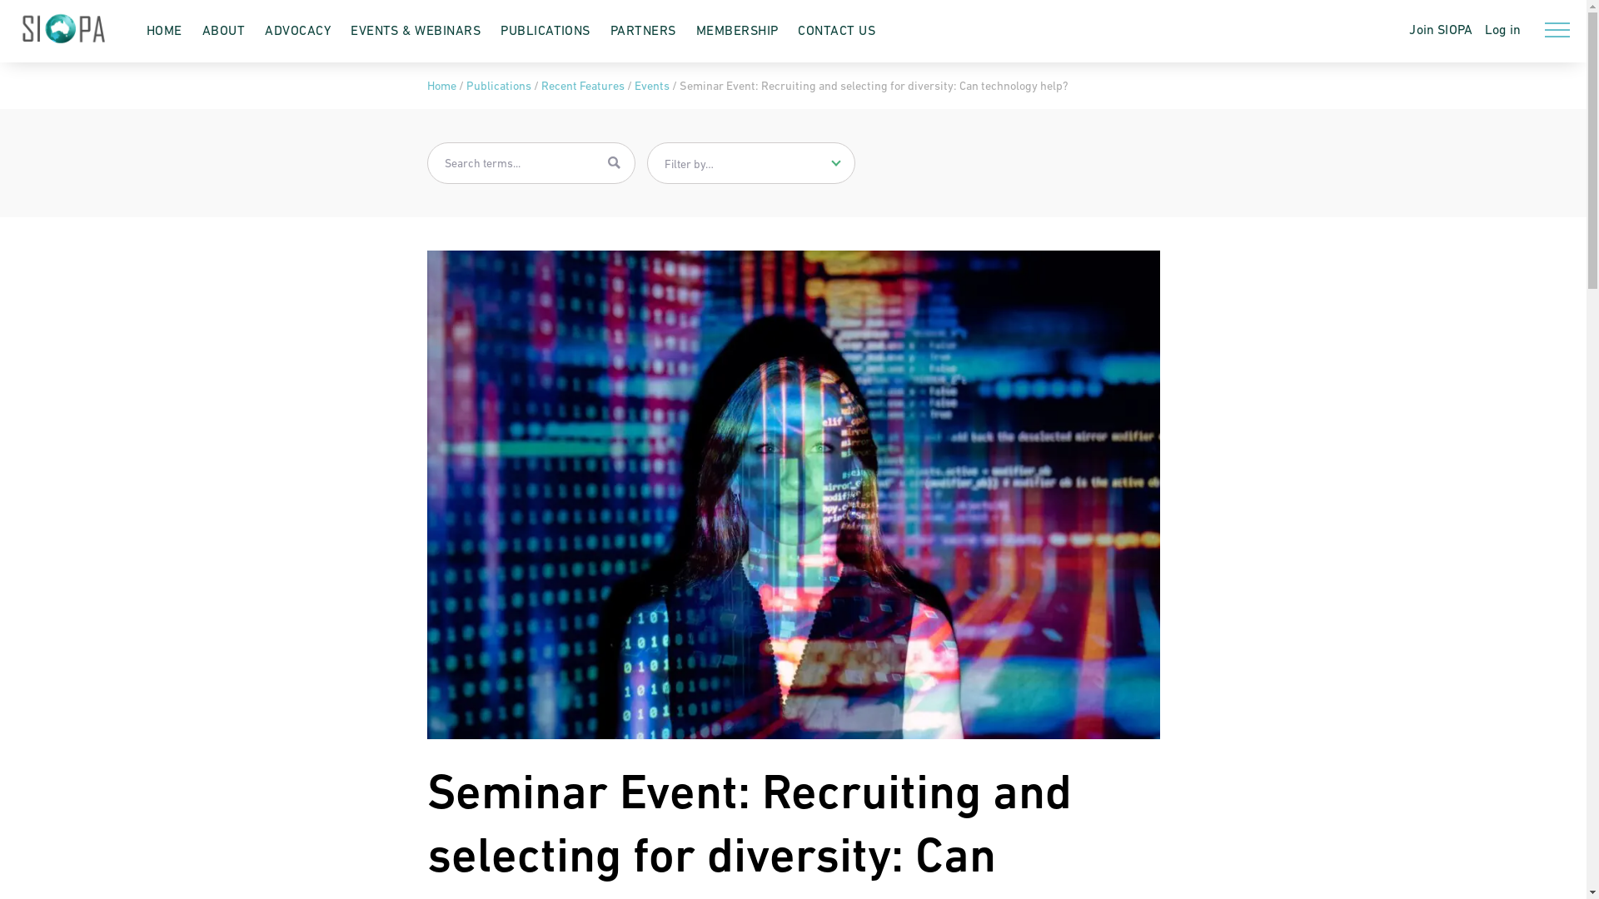 This screenshot has height=899, width=1599. Describe the element at coordinates (416, 30) in the screenshot. I see `EVENTS & WEBINARS` at that location.